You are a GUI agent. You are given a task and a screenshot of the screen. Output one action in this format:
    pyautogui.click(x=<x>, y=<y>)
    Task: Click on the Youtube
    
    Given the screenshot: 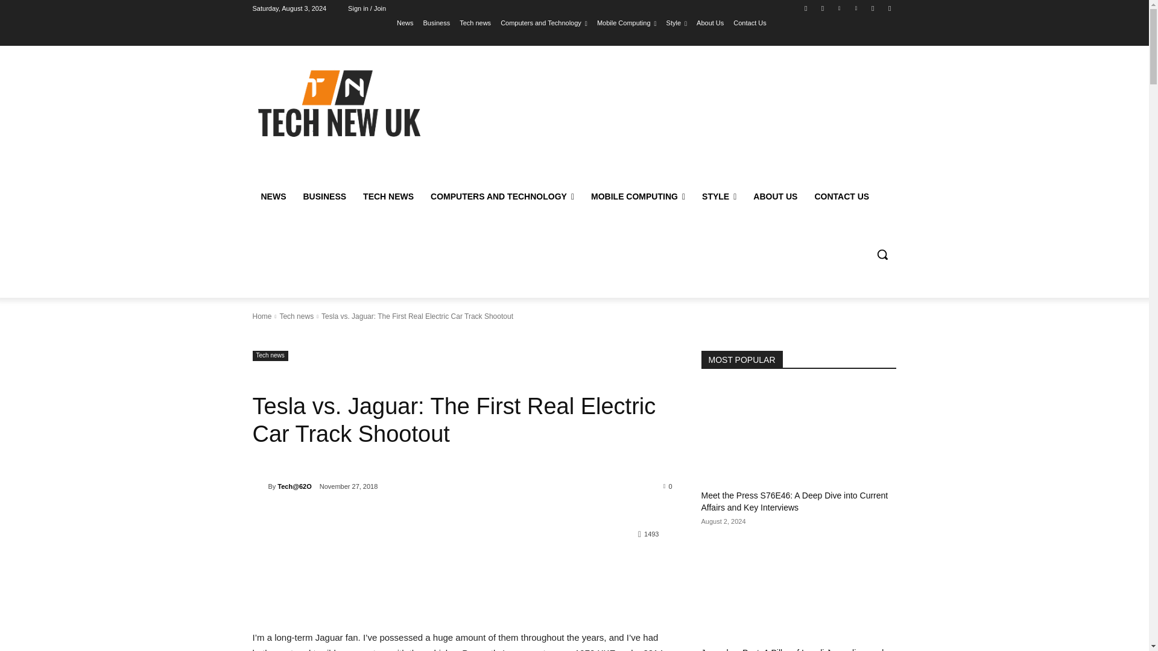 What is the action you would take?
    pyautogui.click(x=889, y=8)
    